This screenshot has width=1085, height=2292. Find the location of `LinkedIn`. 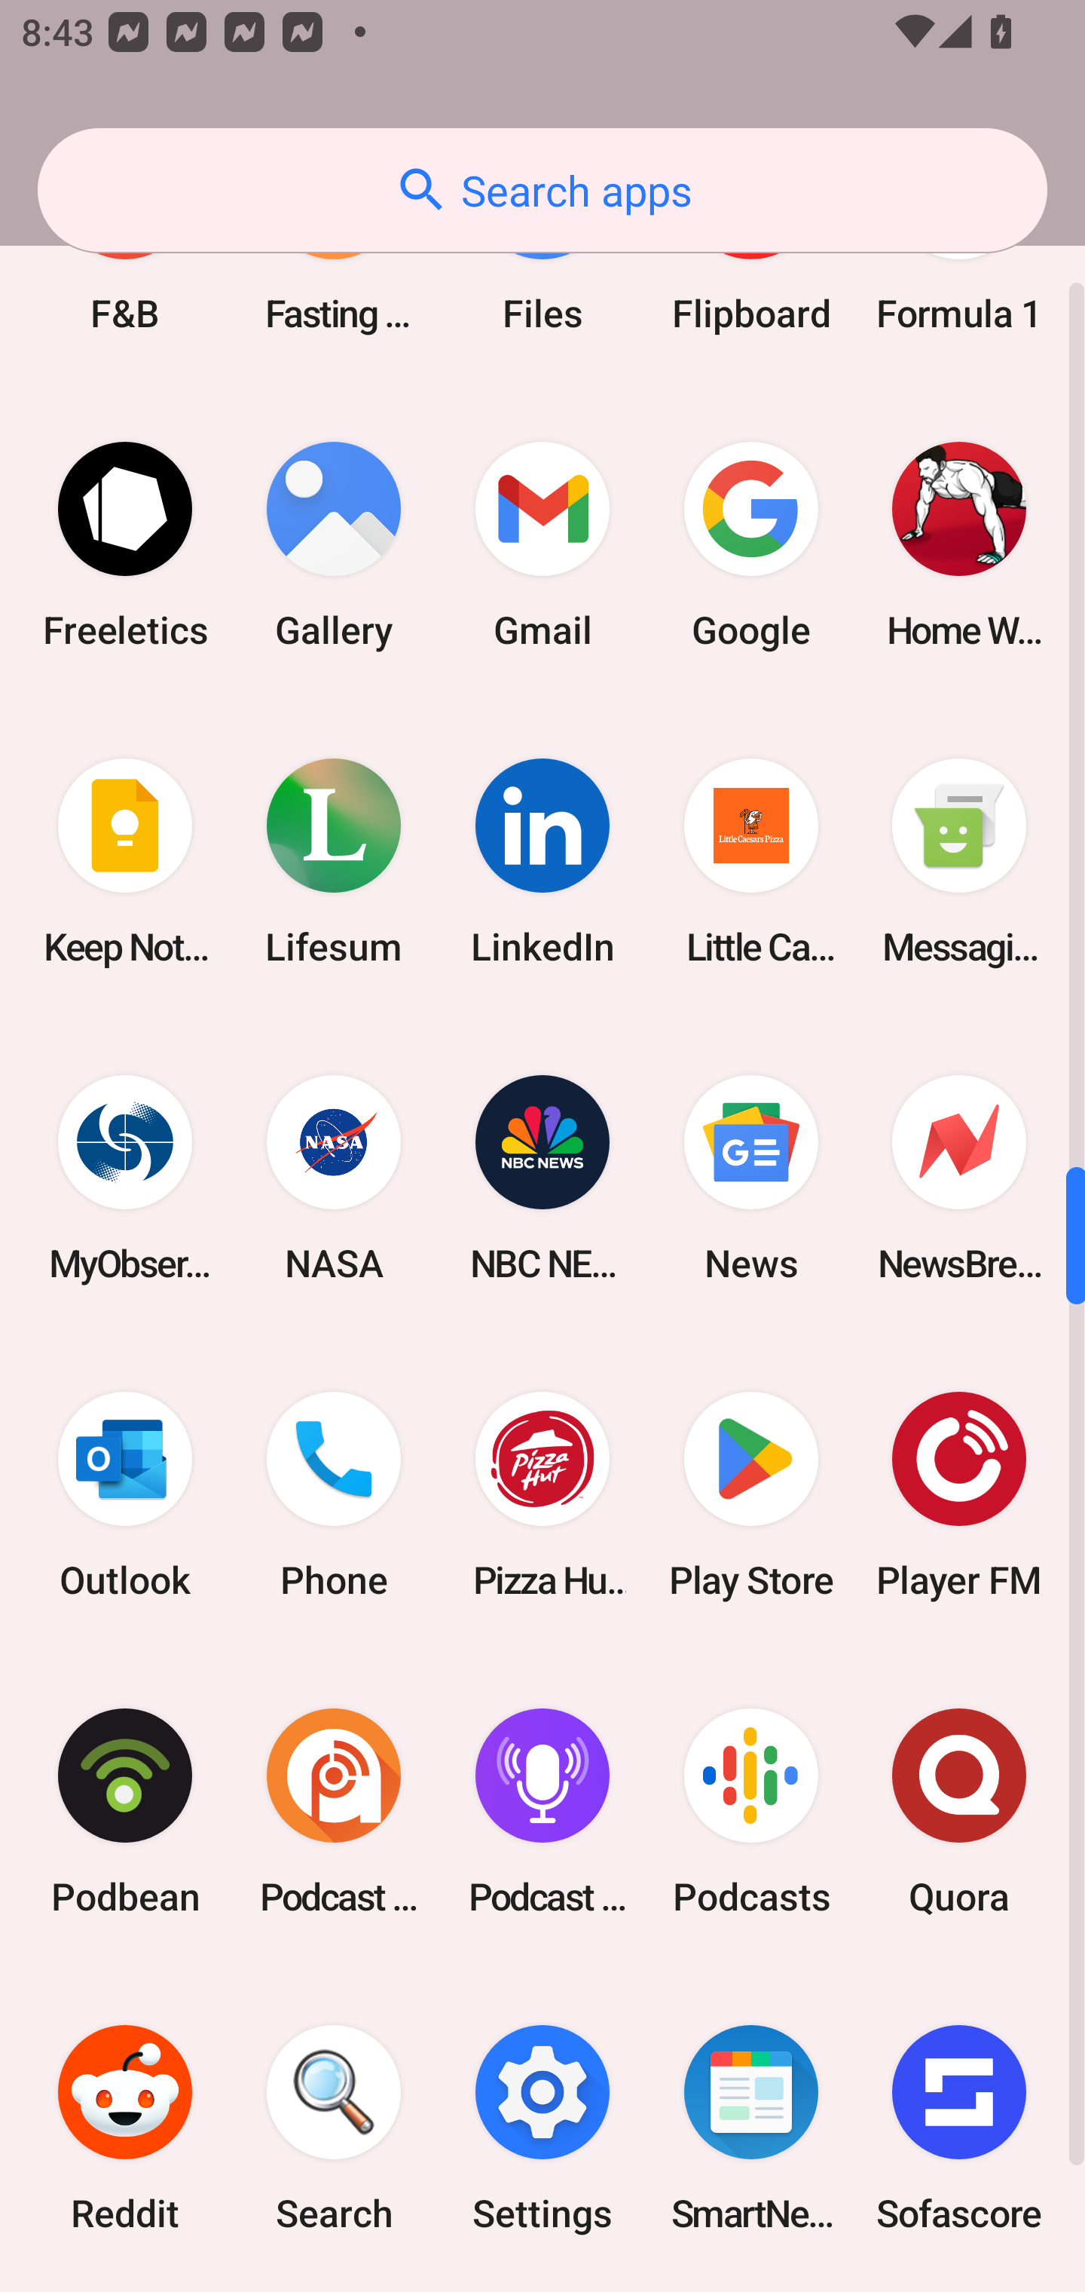

LinkedIn is located at coordinates (542, 861).